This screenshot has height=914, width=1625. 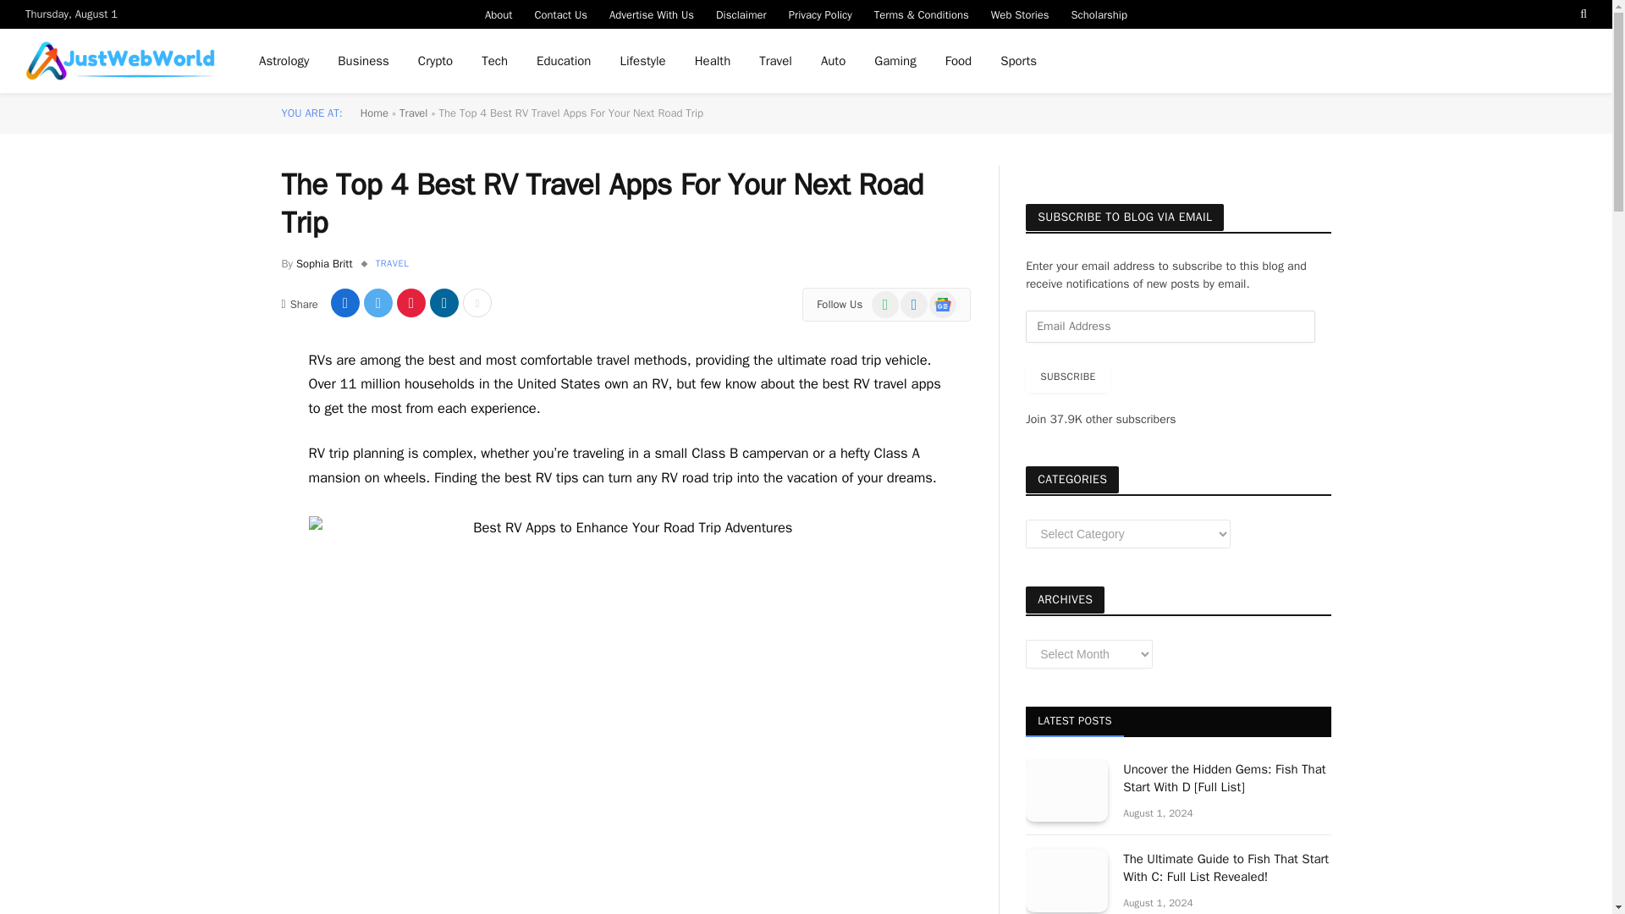 I want to click on Lifestyle, so click(x=642, y=61).